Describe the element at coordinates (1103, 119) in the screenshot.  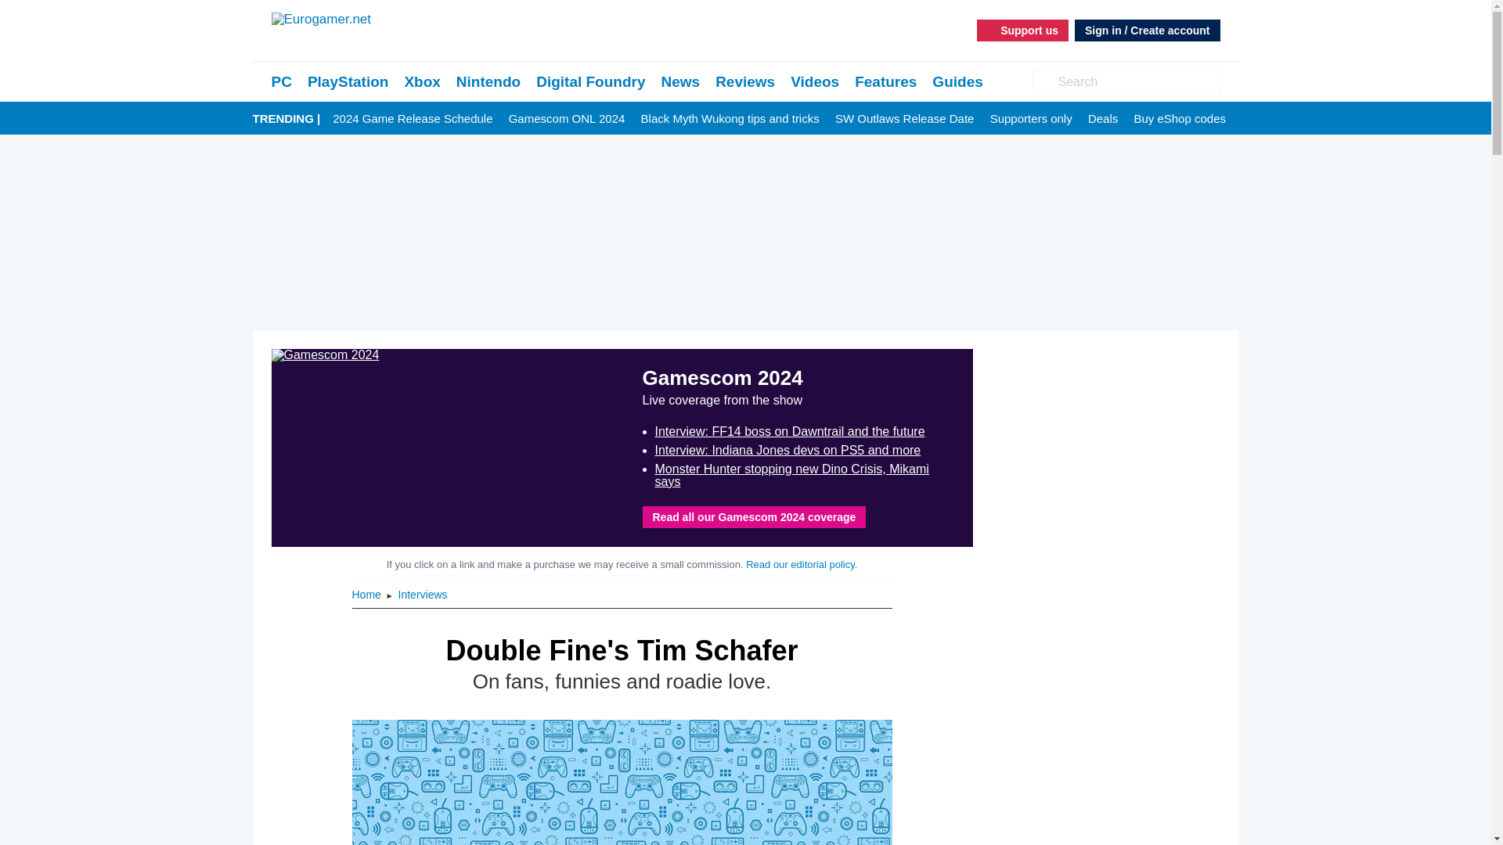
I see `Deals` at that location.